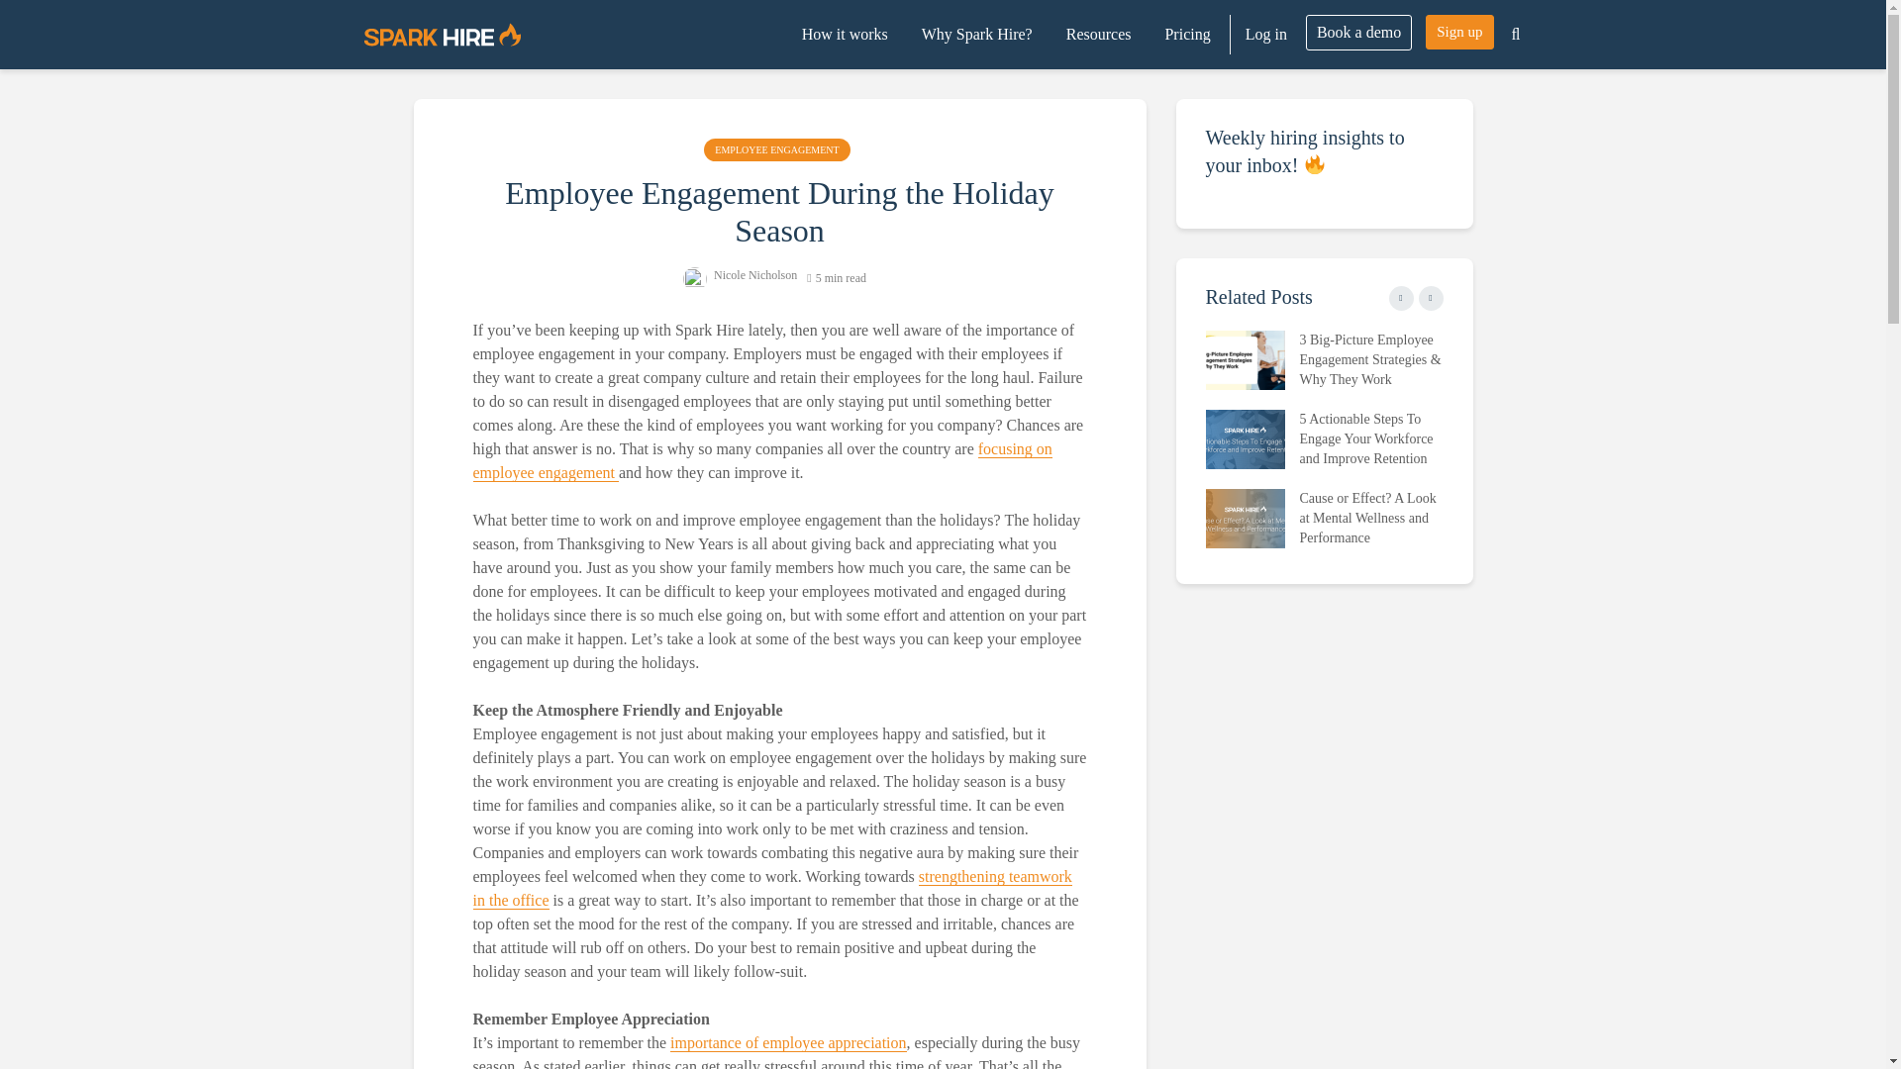 The image size is (1901, 1069). What do you see at coordinates (1459, 32) in the screenshot?
I see `Sign up` at bounding box center [1459, 32].